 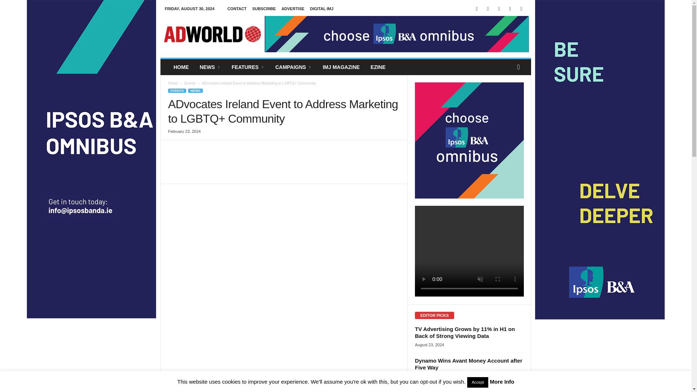 I want to click on SUBSCRIBE, so click(x=264, y=9).